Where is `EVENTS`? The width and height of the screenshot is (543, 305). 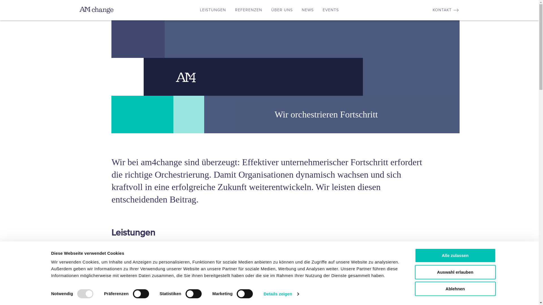
EVENTS is located at coordinates (331, 10).